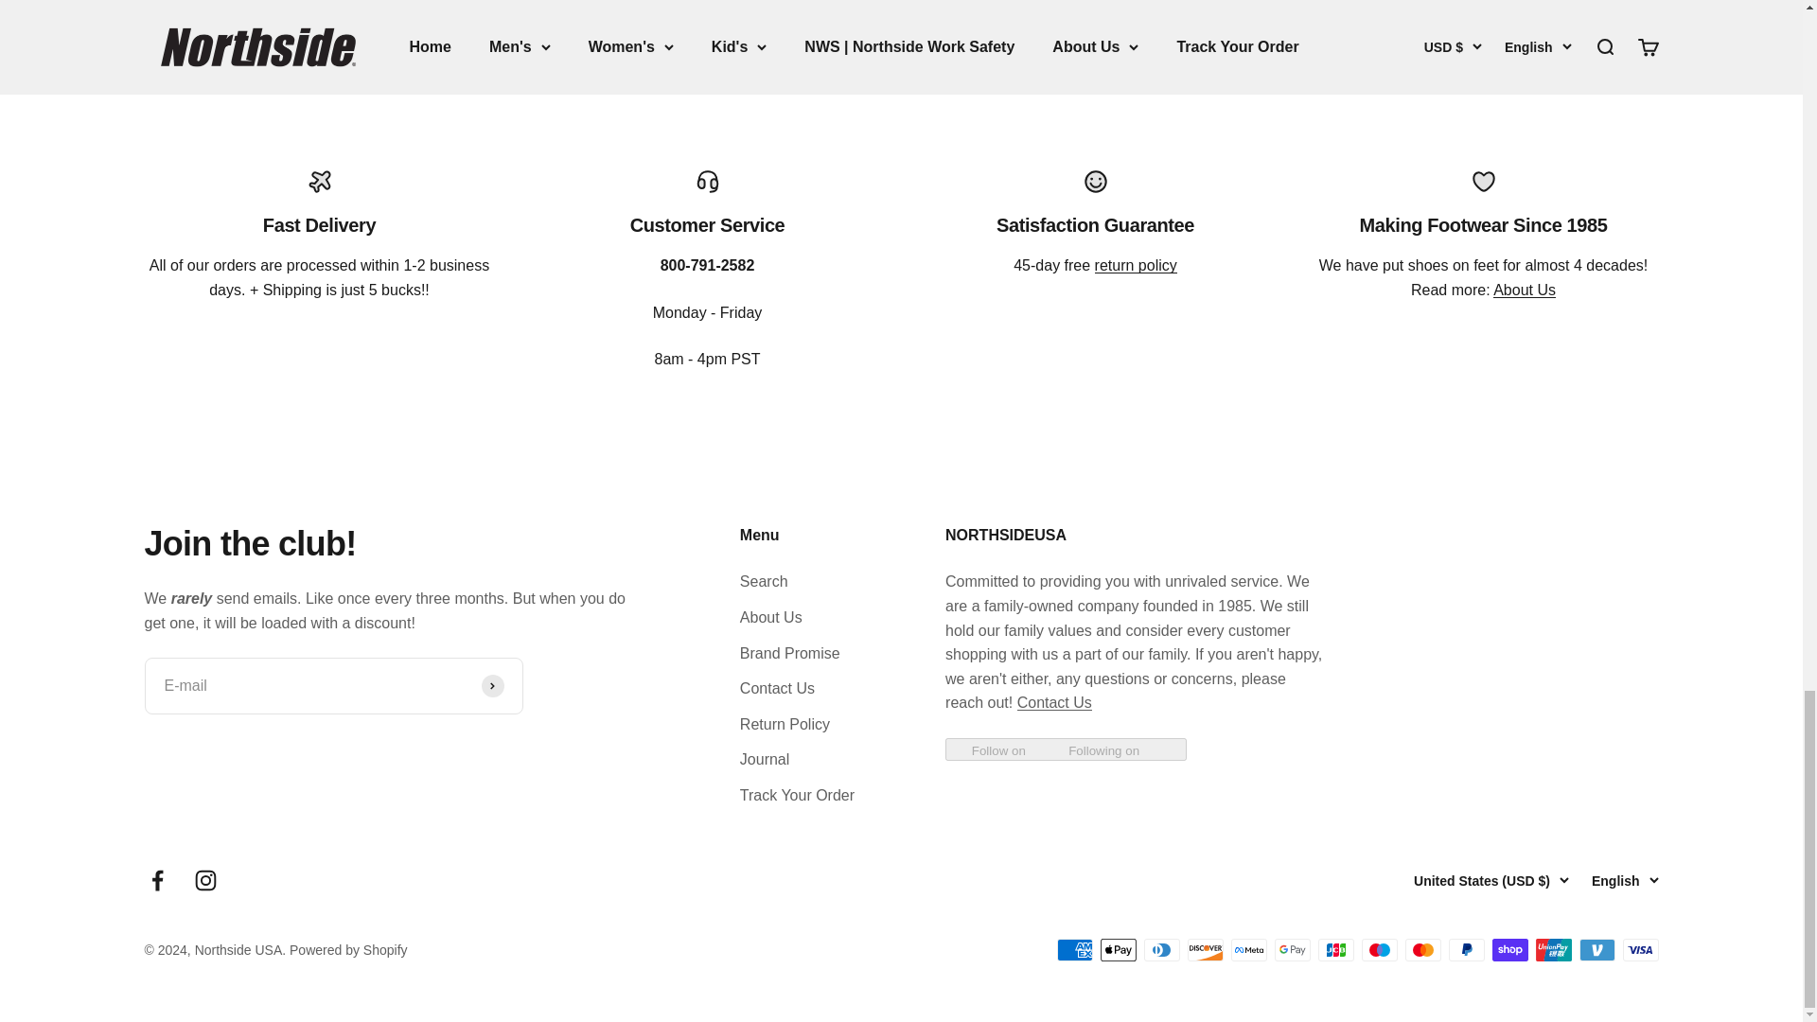  I want to click on Contact Us, so click(1054, 702).